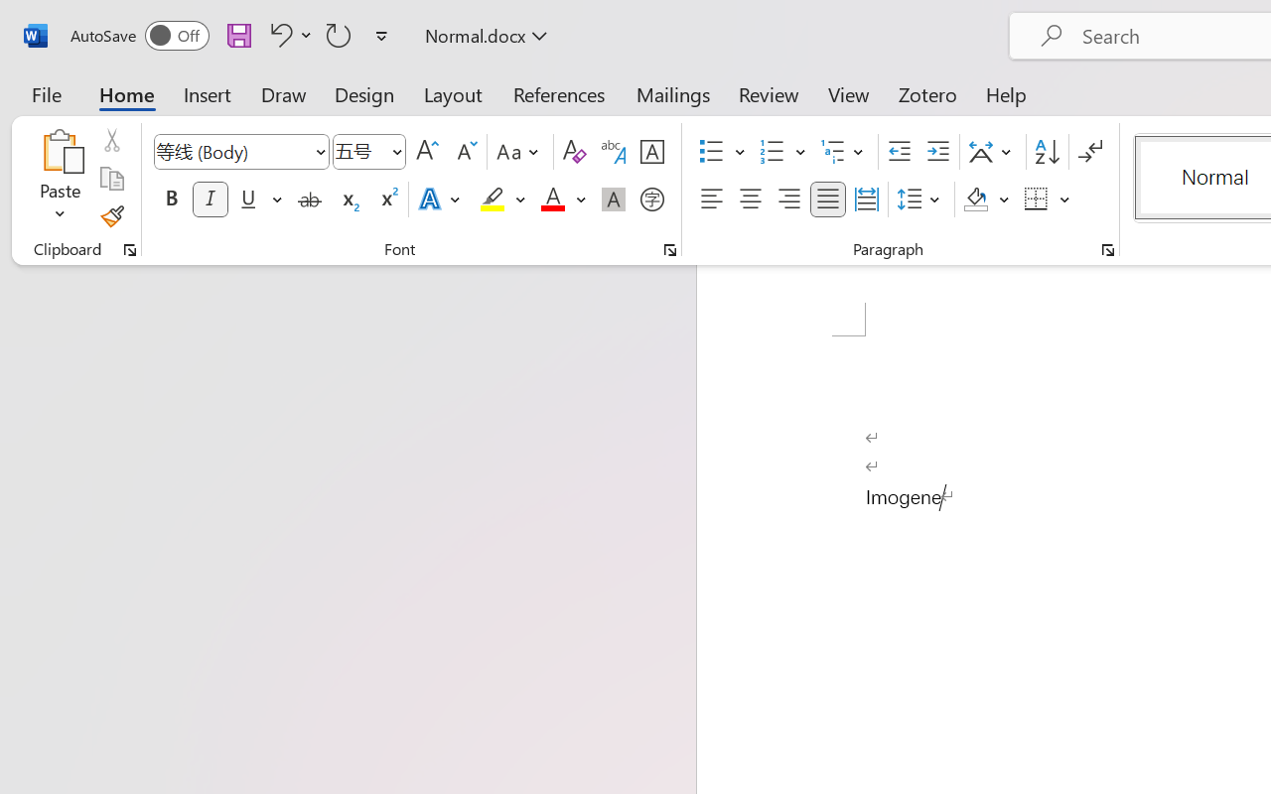  I want to click on Undo Italic, so click(288, 35).